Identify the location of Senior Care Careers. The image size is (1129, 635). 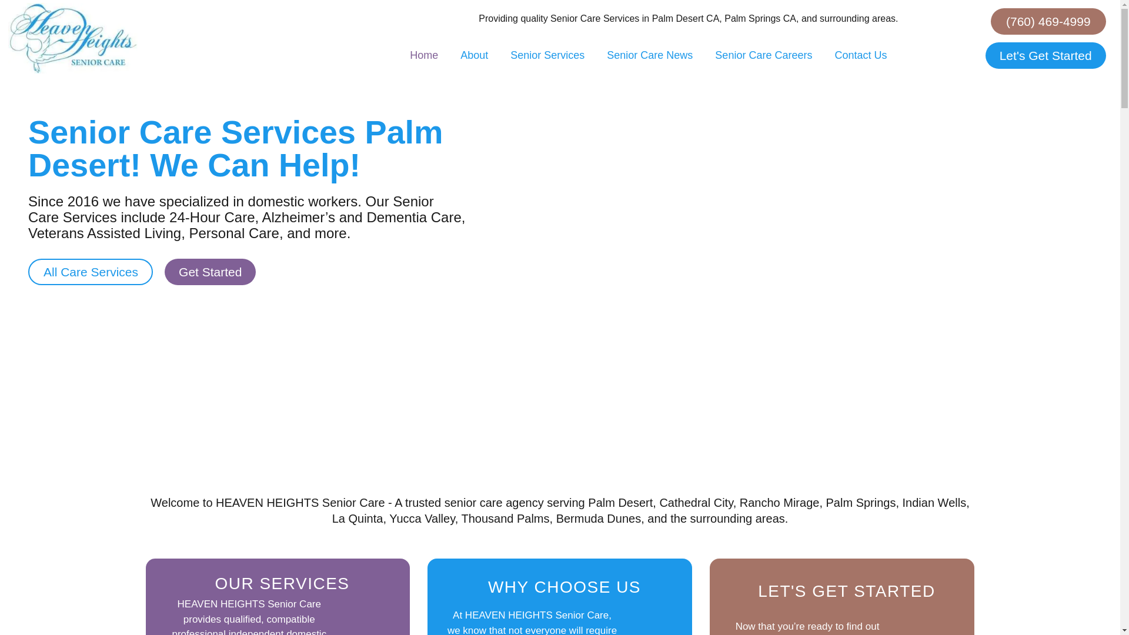
(763, 55).